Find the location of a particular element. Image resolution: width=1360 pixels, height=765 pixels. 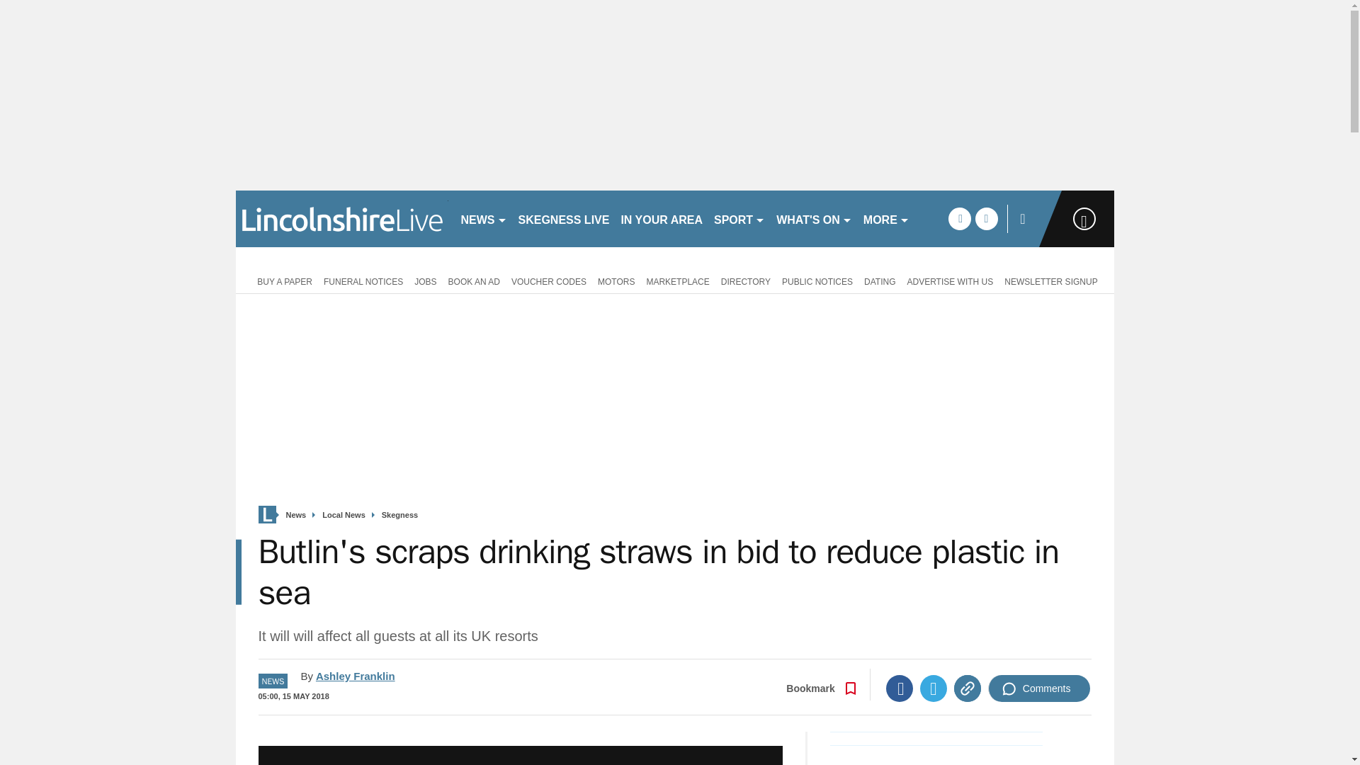

SKEGNESS LIVE is located at coordinates (564, 218).